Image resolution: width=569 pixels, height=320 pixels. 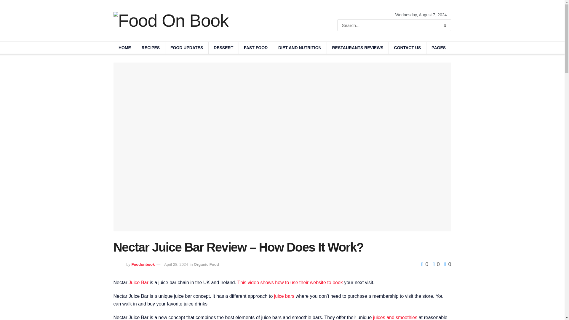 I want to click on DIET AND NUTRITION, so click(x=300, y=48).